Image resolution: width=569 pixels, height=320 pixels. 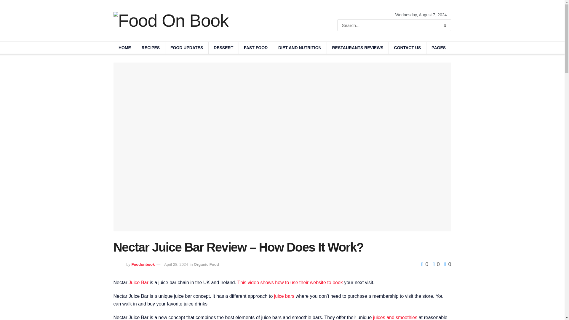 I want to click on DIET AND NUTRITION, so click(x=300, y=48).